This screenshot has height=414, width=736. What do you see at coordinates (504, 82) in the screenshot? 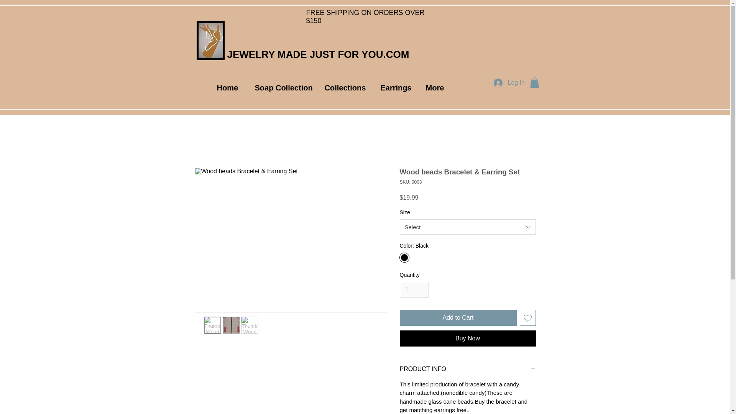
I see `Log In` at bounding box center [504, 82].